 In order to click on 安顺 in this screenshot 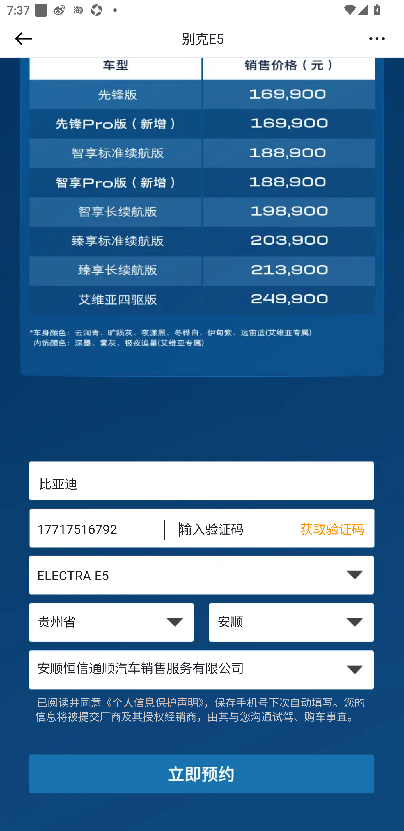, I will do `click(292, 623)`.